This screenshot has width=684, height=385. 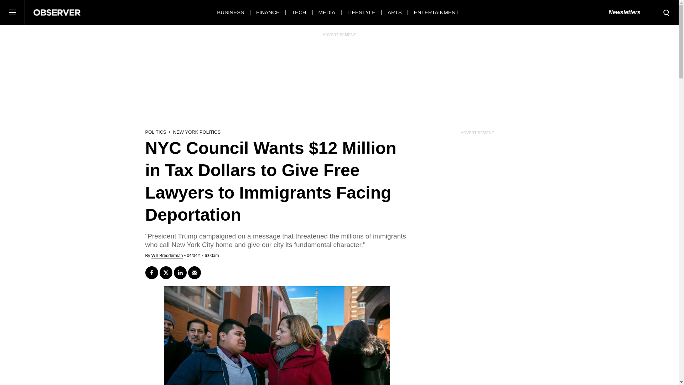 I want to click on FINANCE, so click(x=268, y=12).